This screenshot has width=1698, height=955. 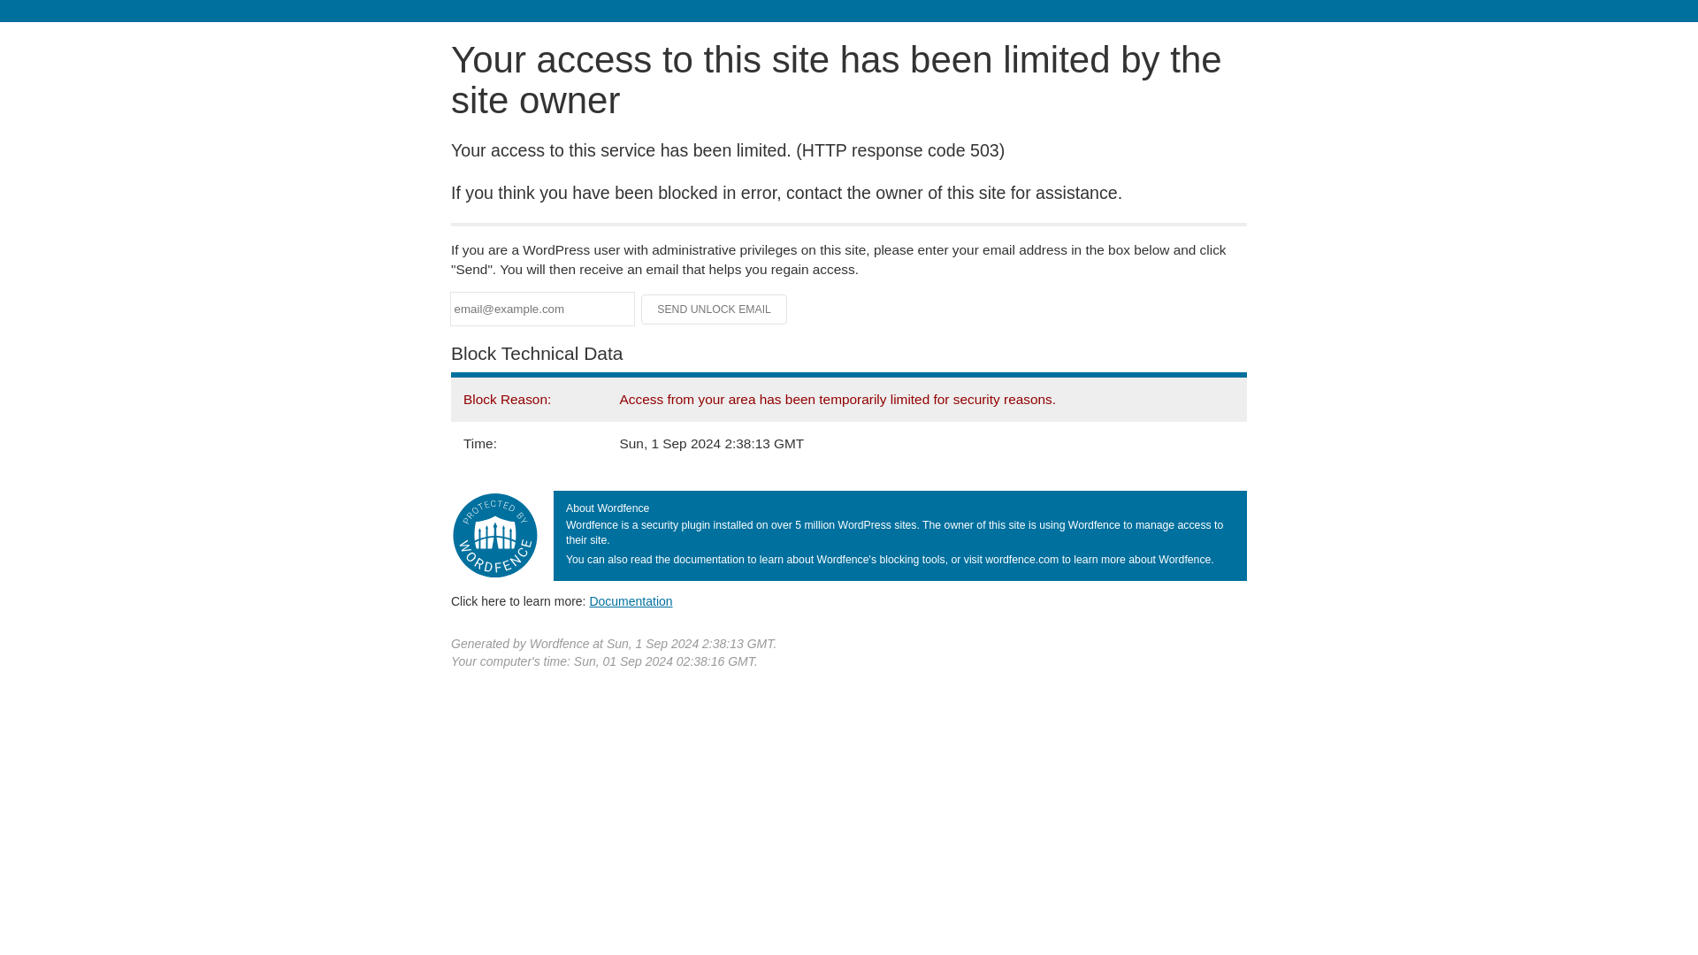 I want to click on Send Unlock Email, so click(x=715, y=309).